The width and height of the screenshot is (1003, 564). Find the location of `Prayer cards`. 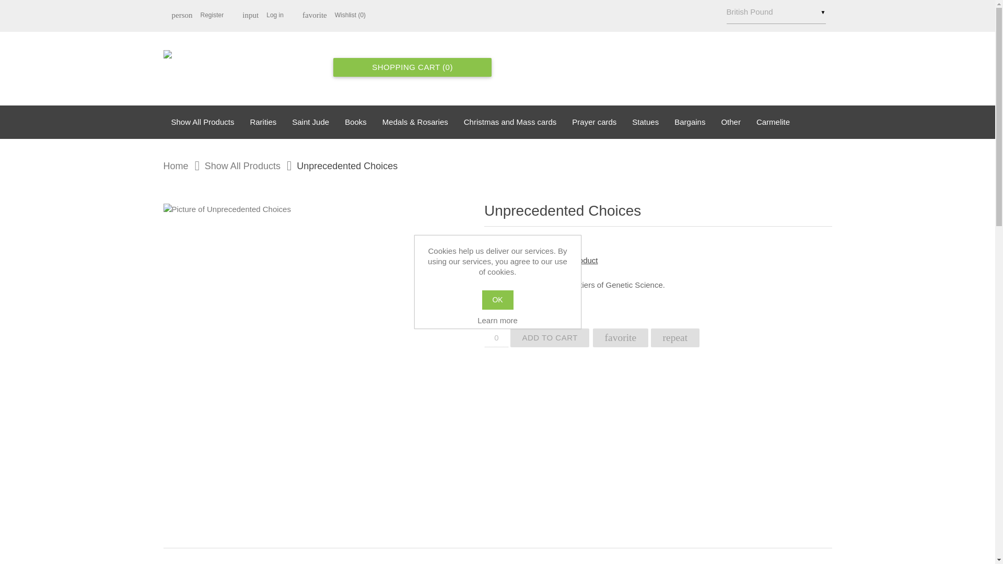

Prayer cards is located at coordinates (263, 15).